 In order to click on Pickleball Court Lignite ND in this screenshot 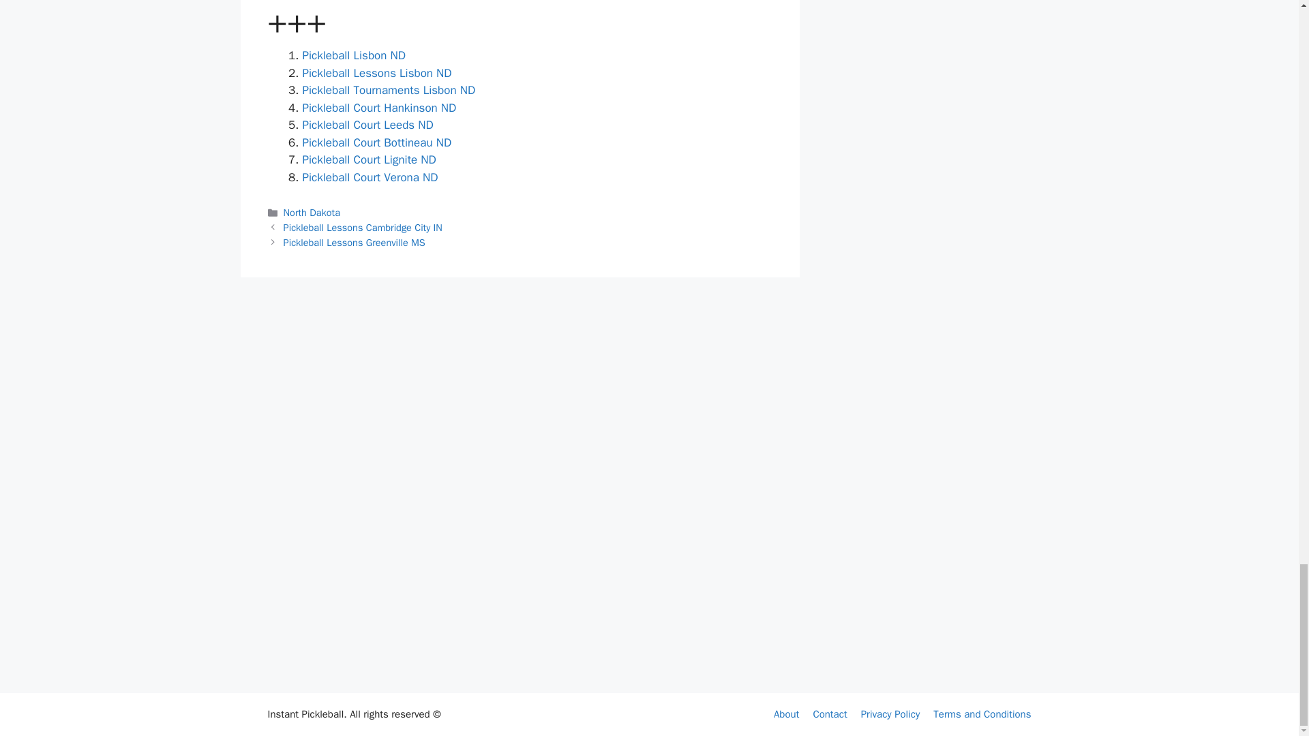, I will do `click(369, 159)`.